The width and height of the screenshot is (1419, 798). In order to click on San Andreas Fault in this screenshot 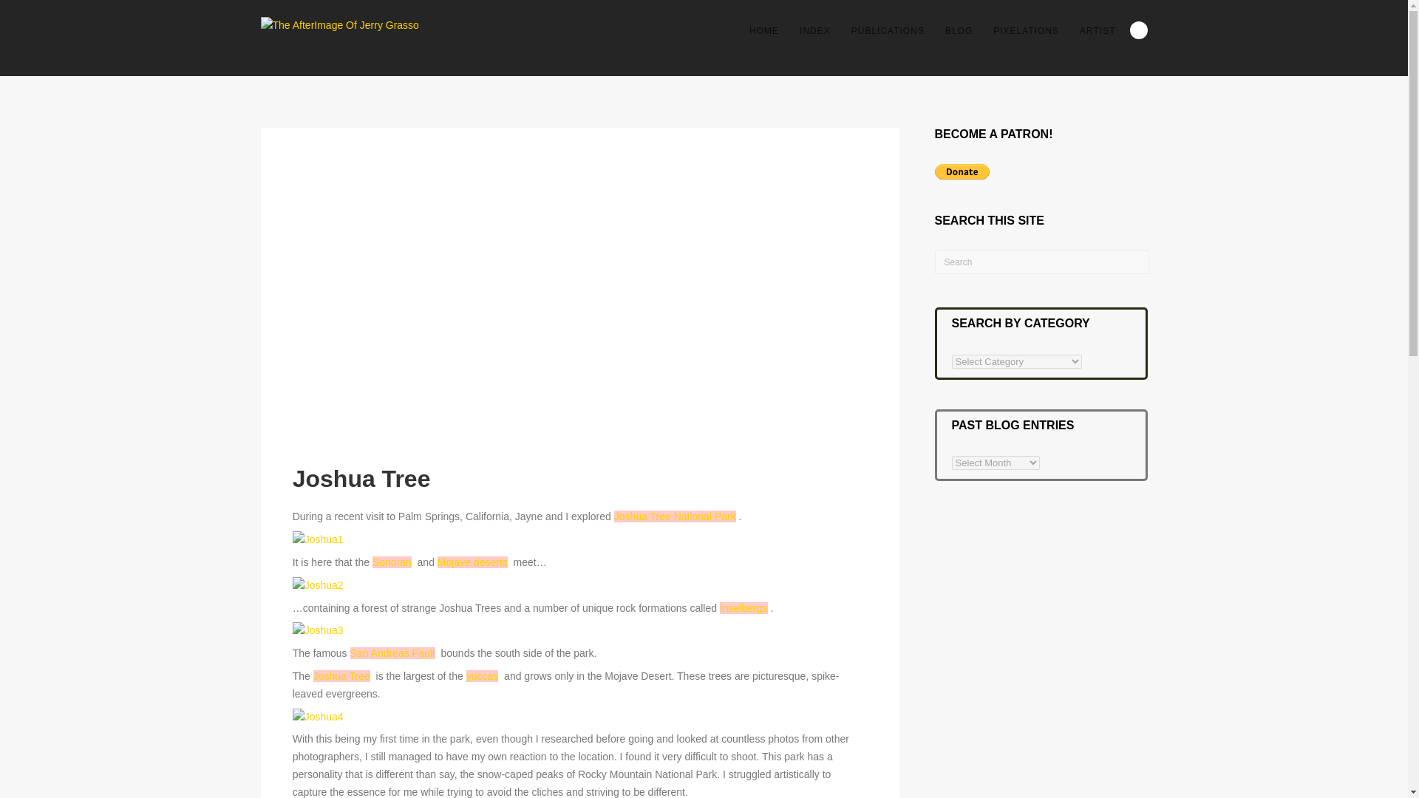, I will do `click(393, 653)`.